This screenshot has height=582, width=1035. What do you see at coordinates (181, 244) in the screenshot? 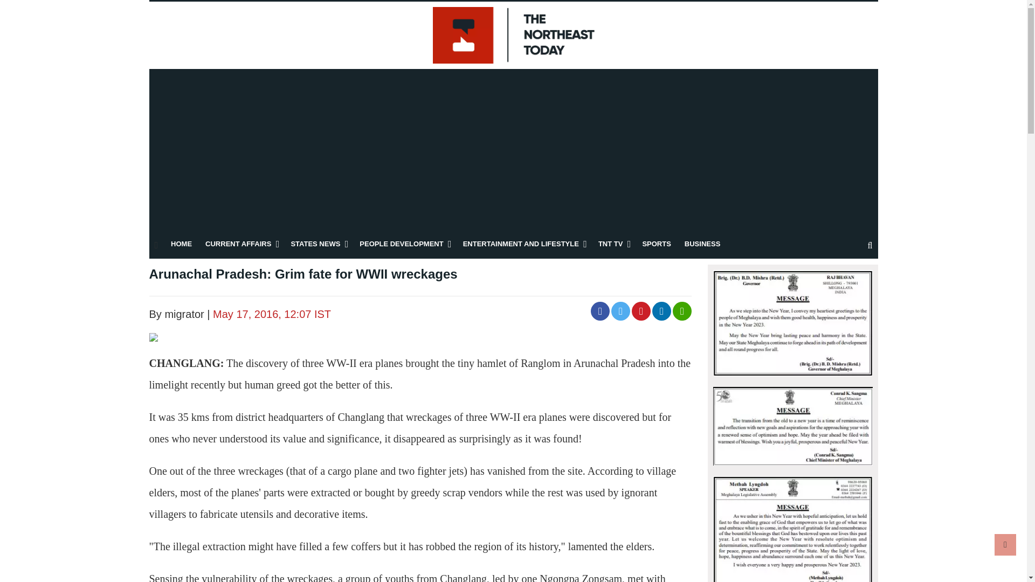
I see `HOME` at bounding box center [181, 244].